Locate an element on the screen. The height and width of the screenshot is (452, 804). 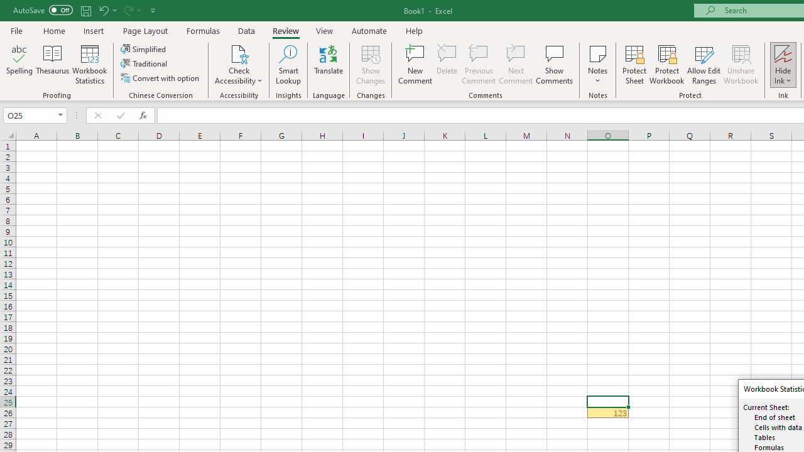
Undo is located at coordinates (103, 10).